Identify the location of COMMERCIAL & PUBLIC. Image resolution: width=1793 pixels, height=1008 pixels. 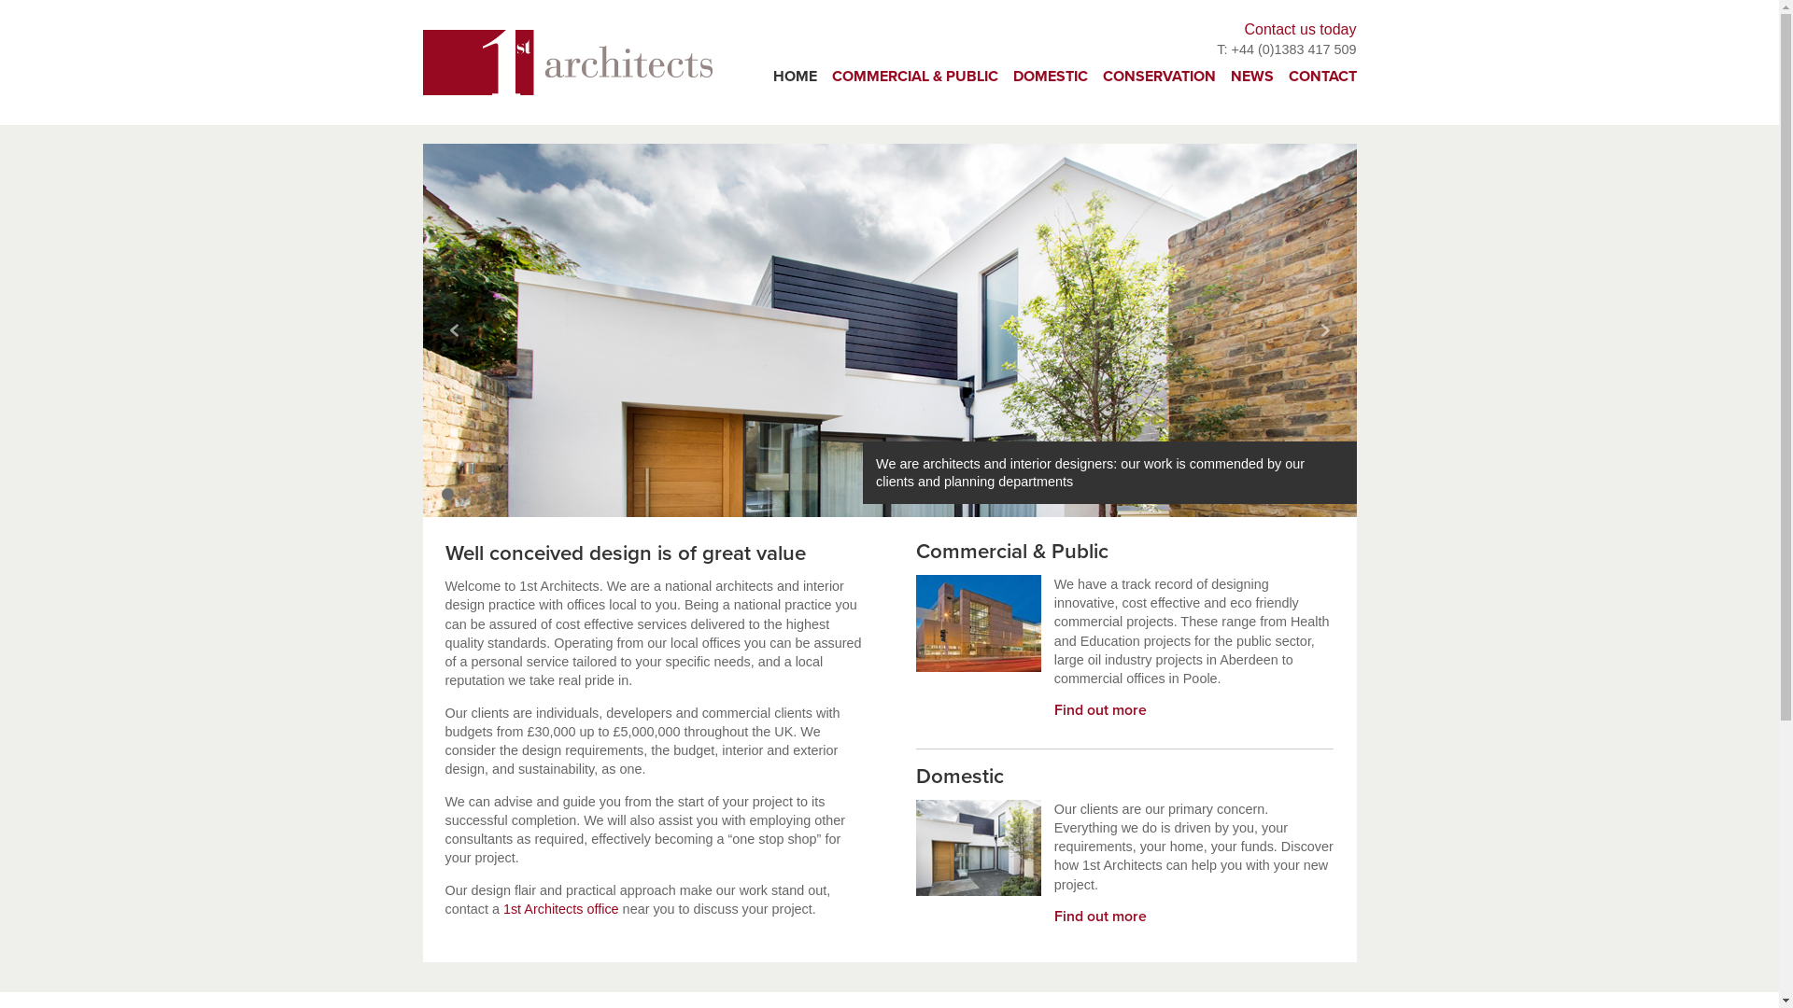
(914, 77).